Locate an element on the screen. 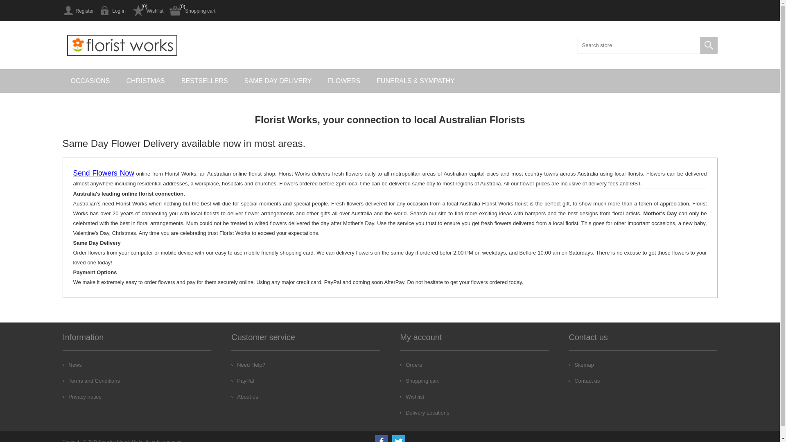 The width and height of the screenshot is (786, 442). Contact us is located at coordinates (584, 381).